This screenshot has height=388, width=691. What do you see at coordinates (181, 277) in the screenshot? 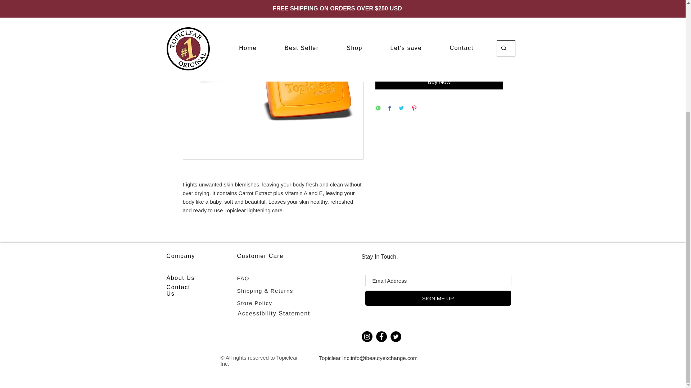
I see `About Us` at bounding box center [181, 277].